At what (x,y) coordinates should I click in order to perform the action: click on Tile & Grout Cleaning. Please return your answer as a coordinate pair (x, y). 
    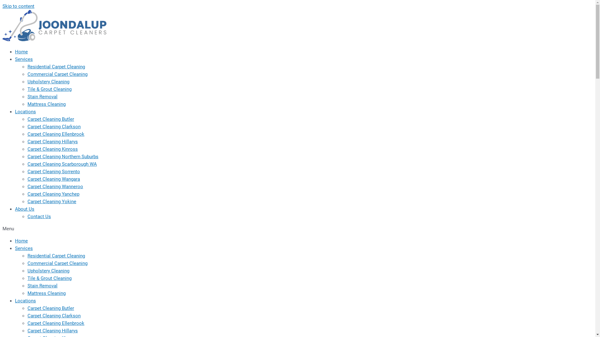
    Looking at the image, I should click on (49, 89).